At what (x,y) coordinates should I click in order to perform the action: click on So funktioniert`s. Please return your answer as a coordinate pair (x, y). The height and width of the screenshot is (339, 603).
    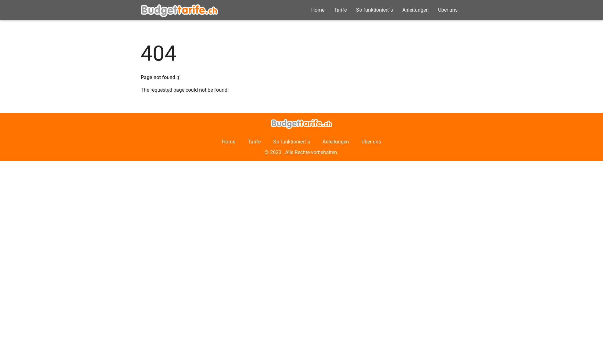
    Looking at the image, I should click on (291, 142).